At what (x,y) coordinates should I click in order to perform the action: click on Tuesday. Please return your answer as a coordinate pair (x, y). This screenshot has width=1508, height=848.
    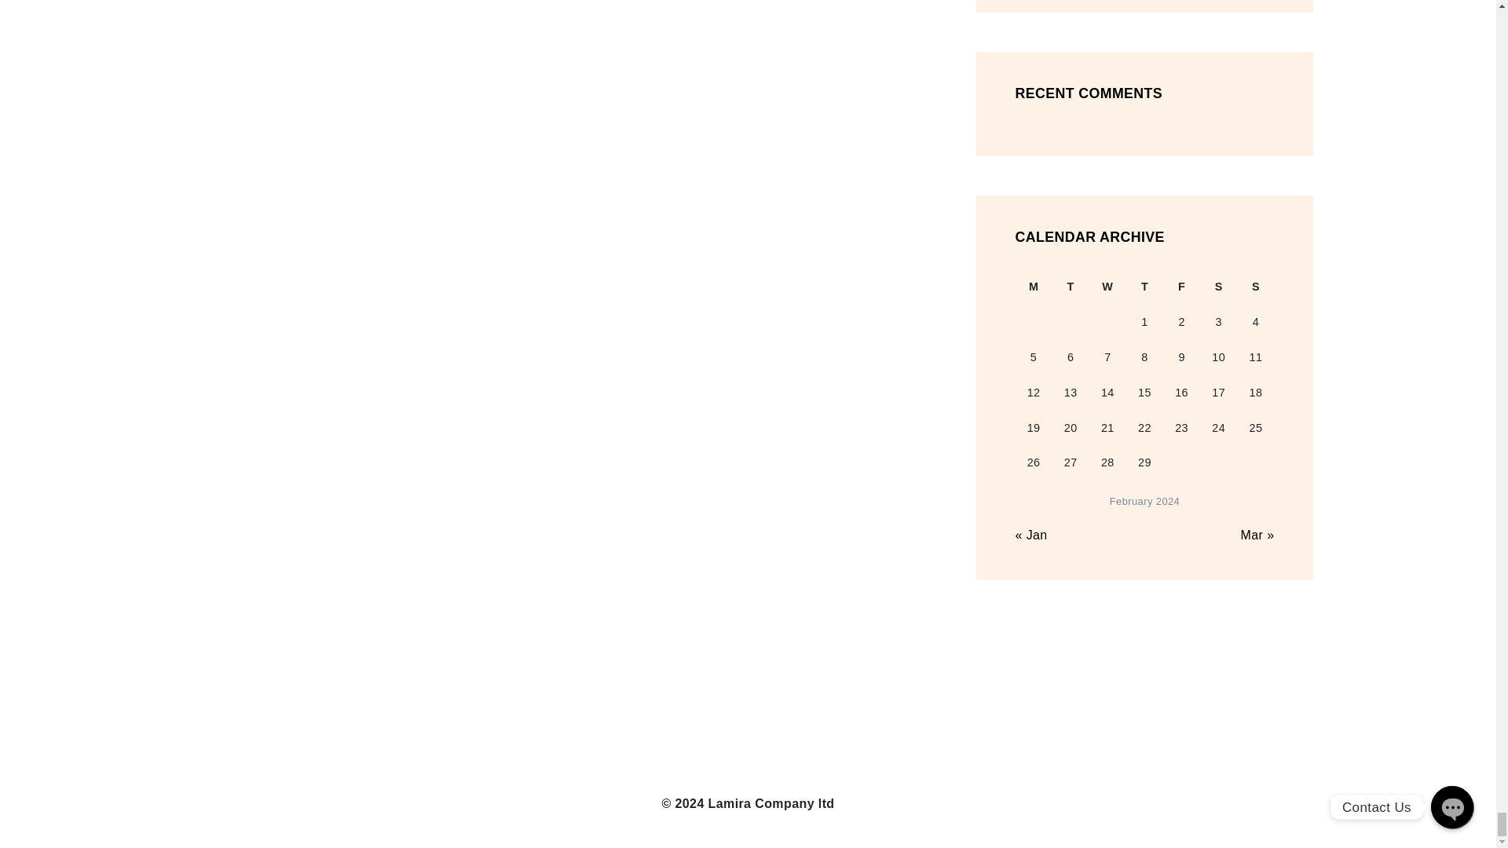
    Looking at the image, I should click on (1071, 287).